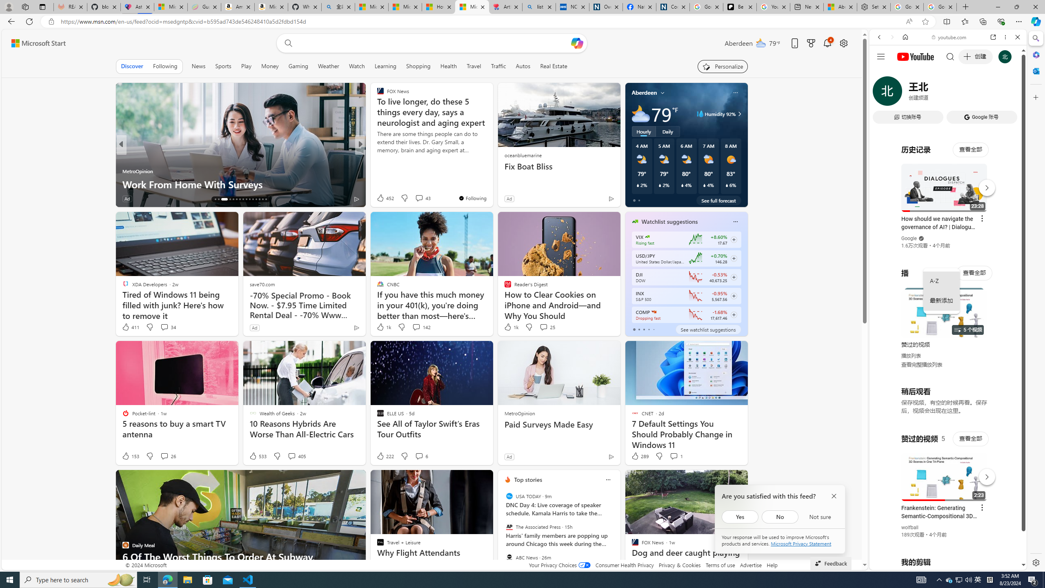 This screenshot has width=1045, height=588. What do you see at coordinates (993, 37) in the screenshot?
I see `Open link in new tab` at bounding box center [993, 37].